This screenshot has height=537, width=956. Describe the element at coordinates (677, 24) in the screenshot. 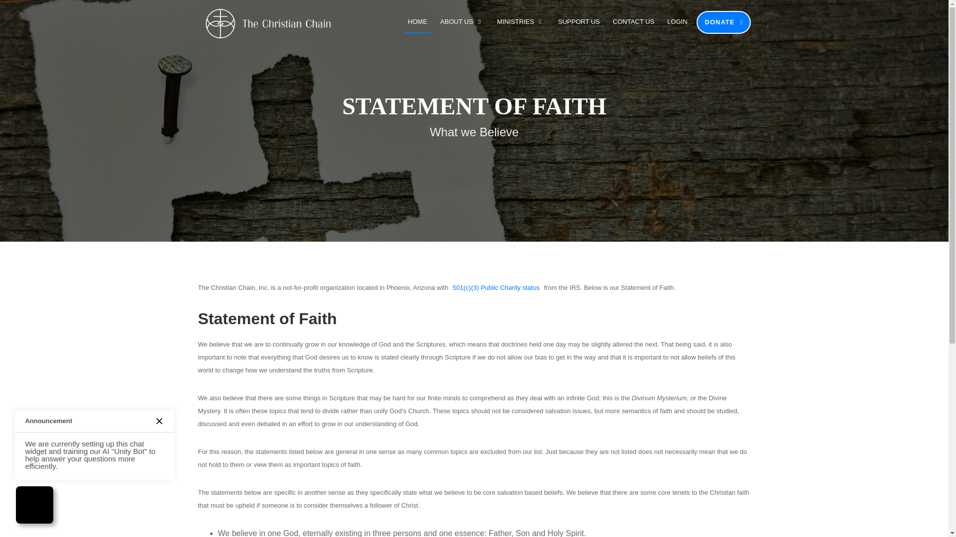

I see `LOGIN` at that location.